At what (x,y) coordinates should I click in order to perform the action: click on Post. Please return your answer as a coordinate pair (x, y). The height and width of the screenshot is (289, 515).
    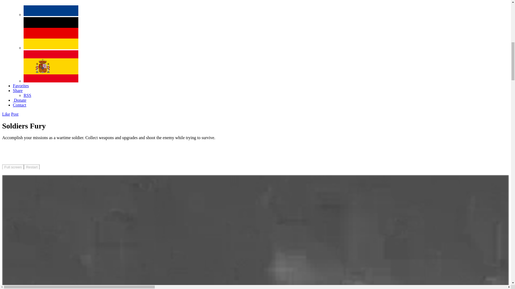
    Looking at the image, I should click on (14, 114).